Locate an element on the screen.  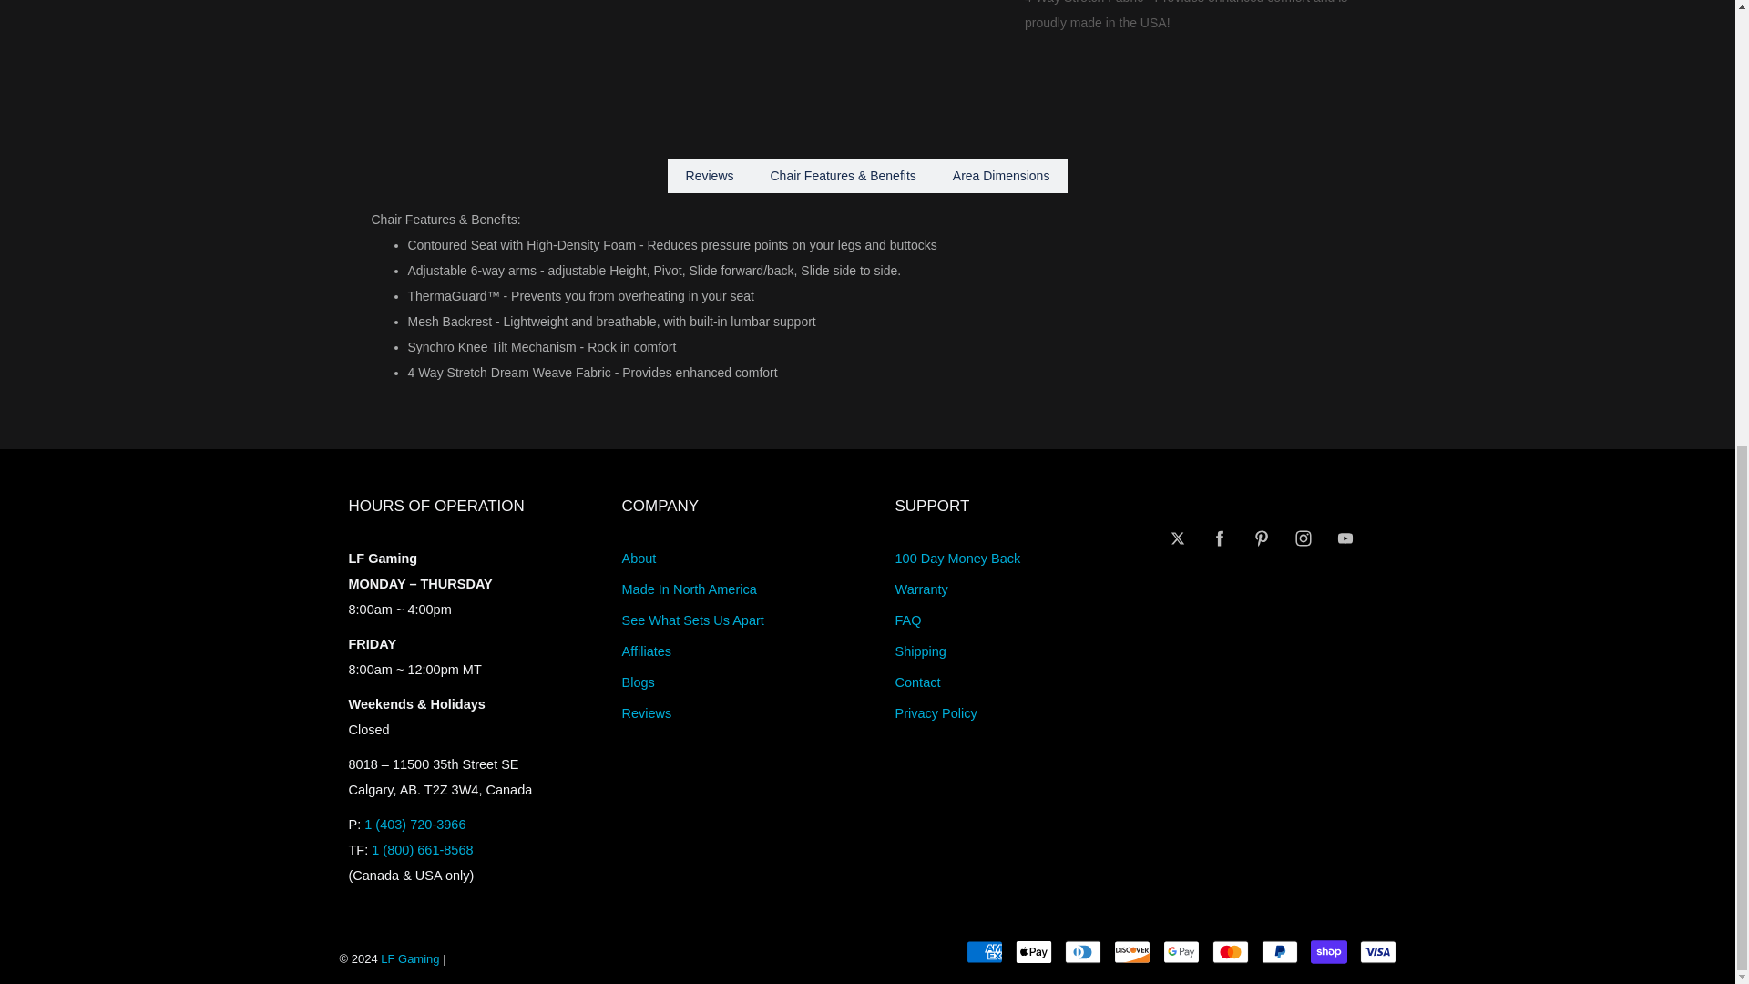
American Express is located at coordinates (984, 951).